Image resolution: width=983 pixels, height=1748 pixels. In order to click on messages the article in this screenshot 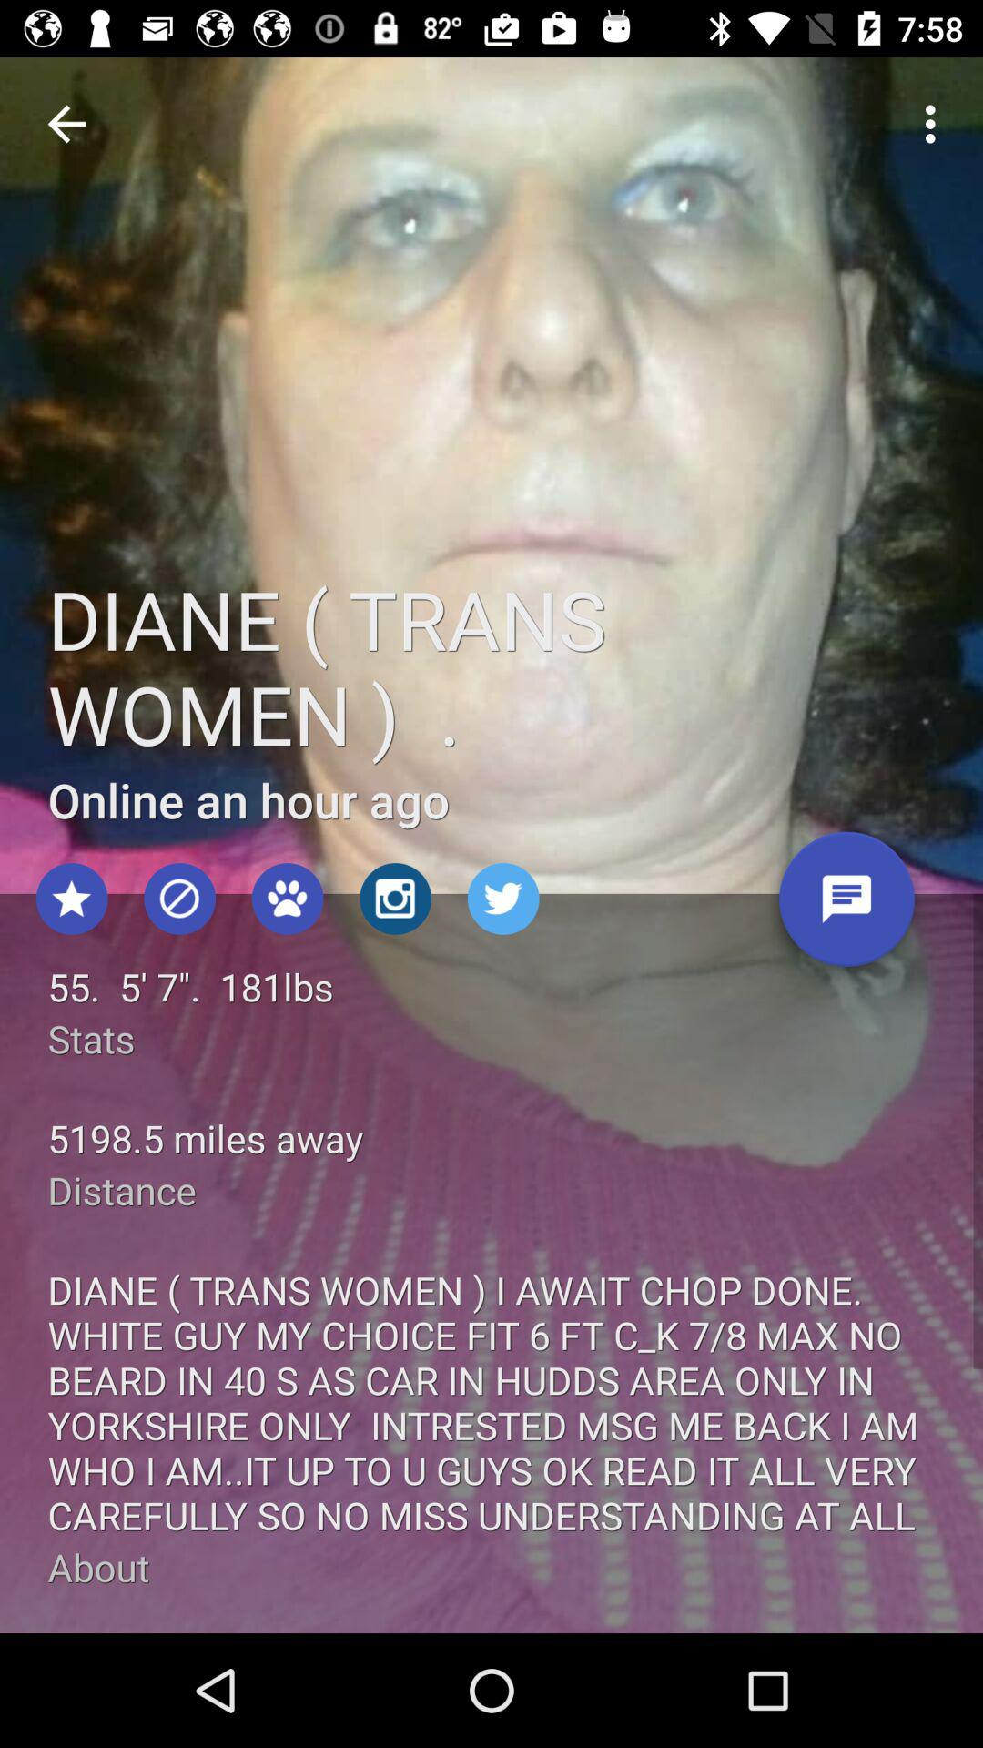, I will do `click(846, 906)`.